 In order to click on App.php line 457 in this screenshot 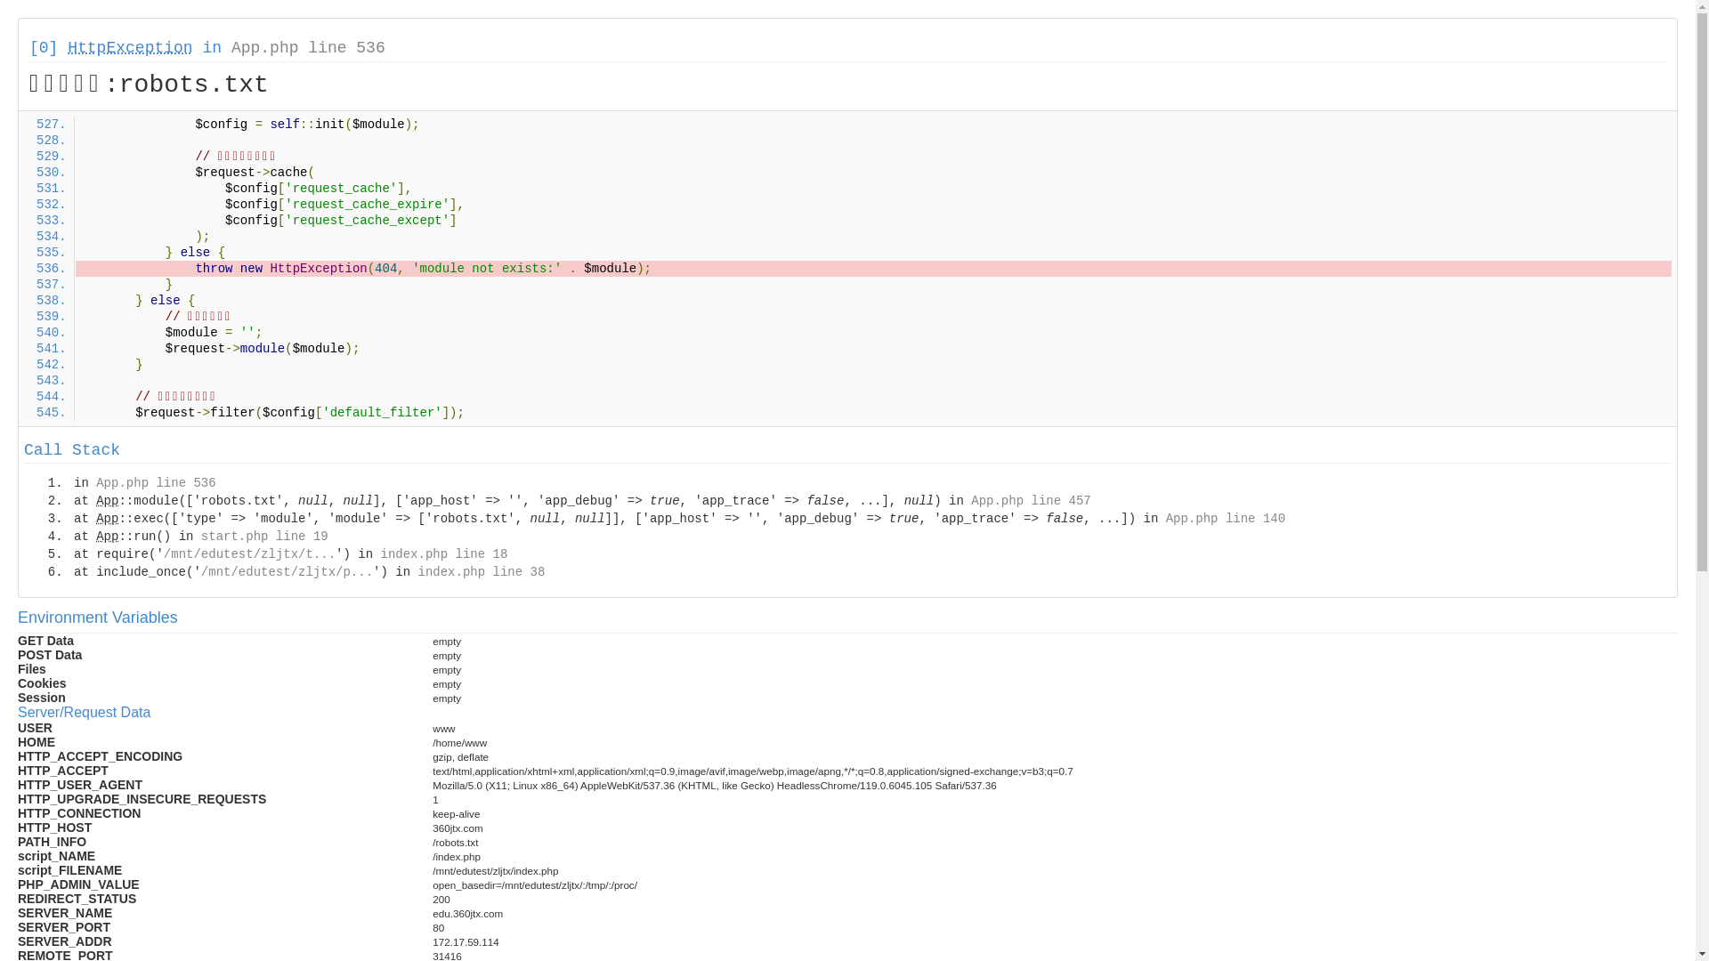, I will do `click(1031, 501)`.